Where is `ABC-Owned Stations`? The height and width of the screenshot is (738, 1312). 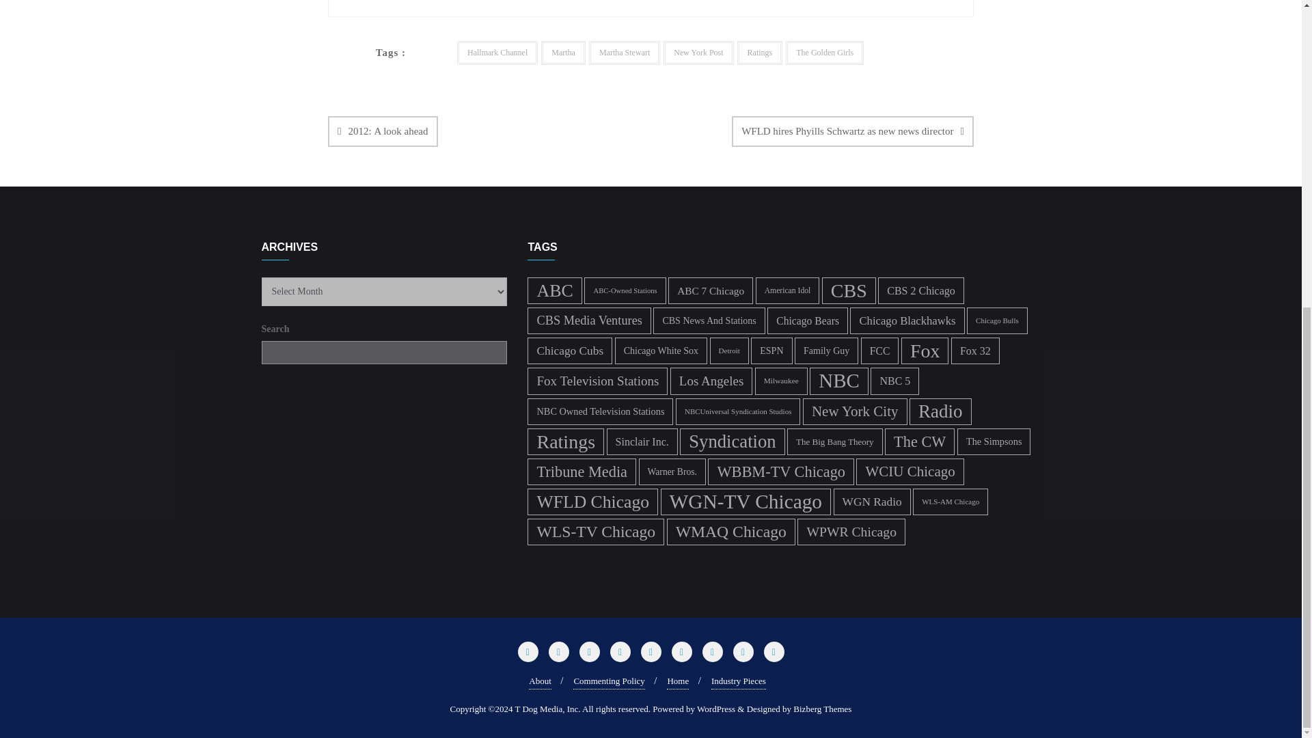 ABC-Owned Stations is located at coordinates (625, 290).